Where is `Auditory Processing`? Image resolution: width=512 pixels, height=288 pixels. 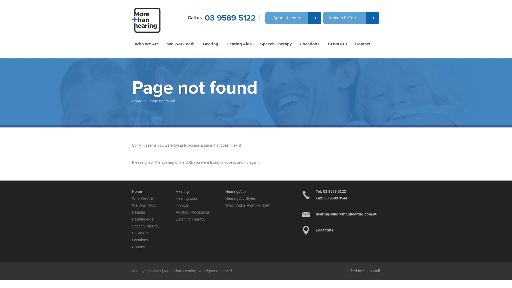 Auditory Processing is located at coordinates (193, 212).